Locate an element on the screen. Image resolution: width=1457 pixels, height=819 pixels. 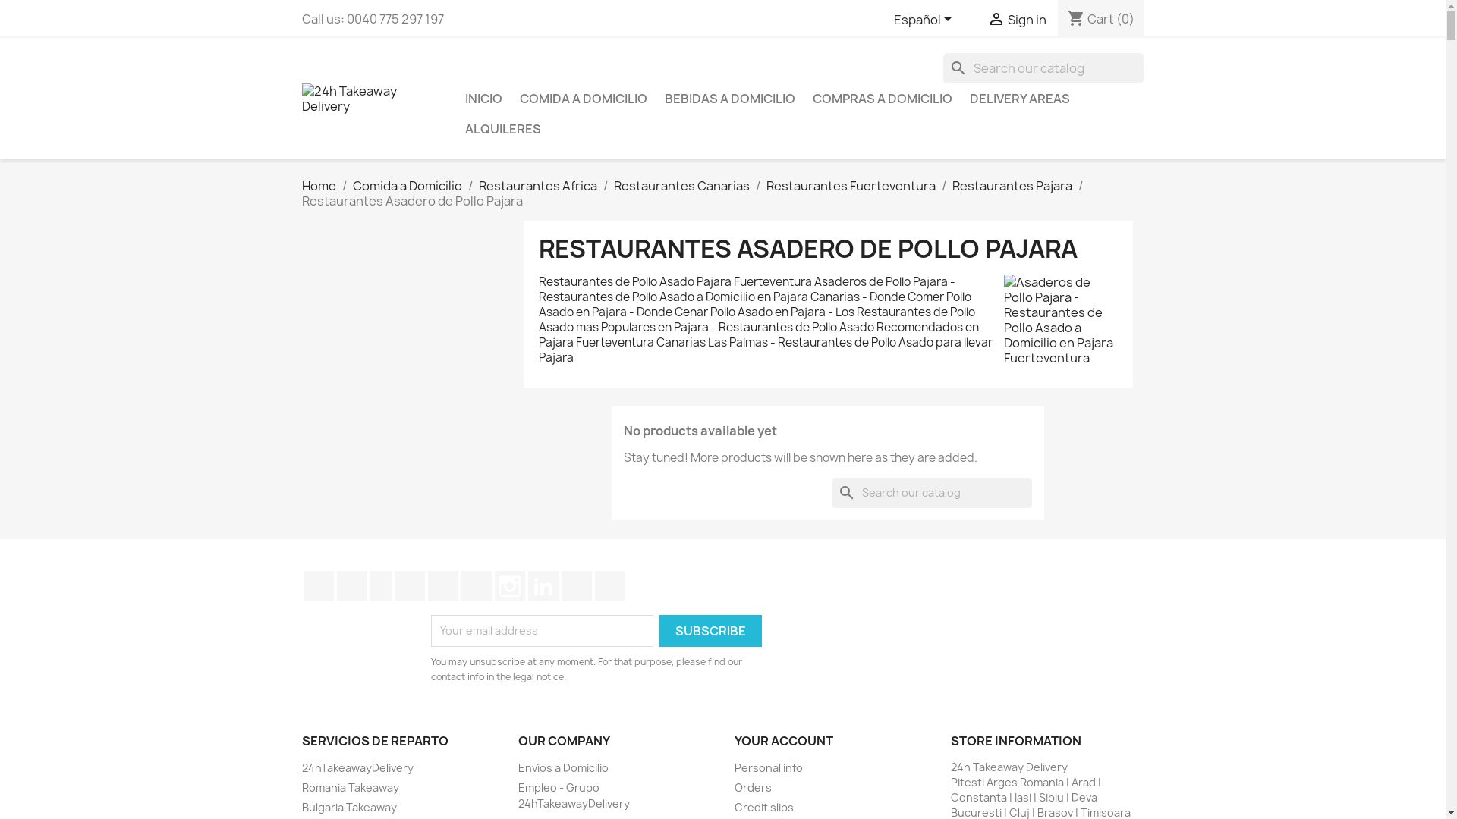
Comida a Domicilio is located at coordinates (407, 186).